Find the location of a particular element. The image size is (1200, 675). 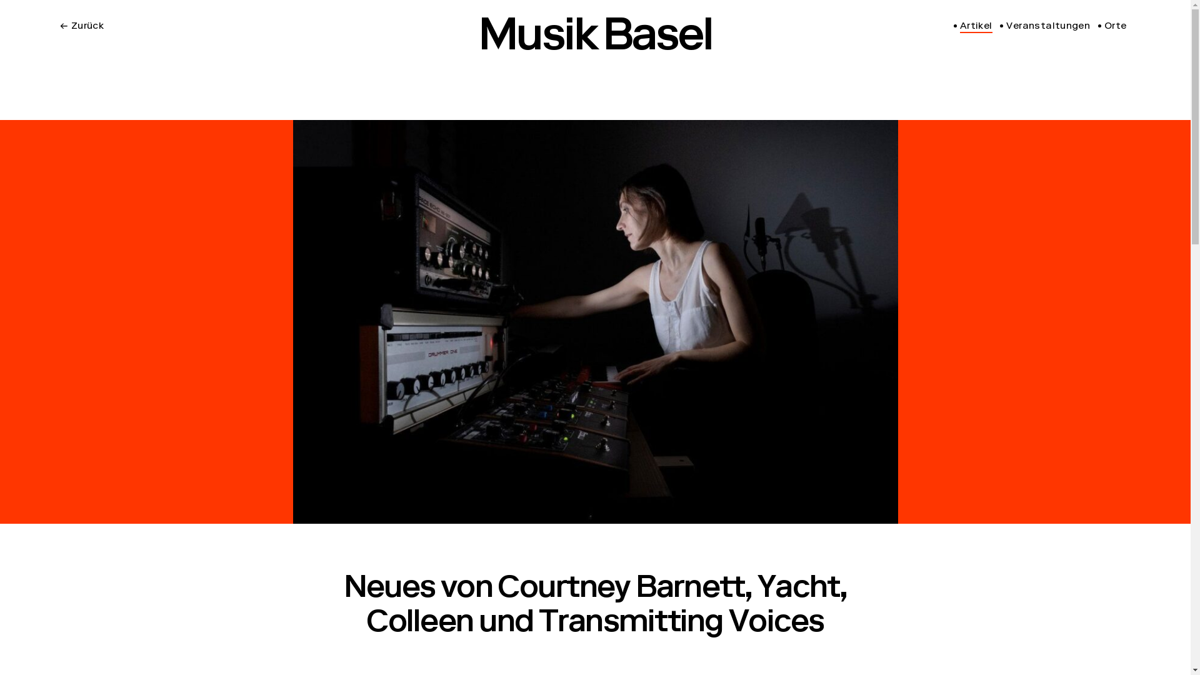

Orte is located at coordinates (1112, 27).